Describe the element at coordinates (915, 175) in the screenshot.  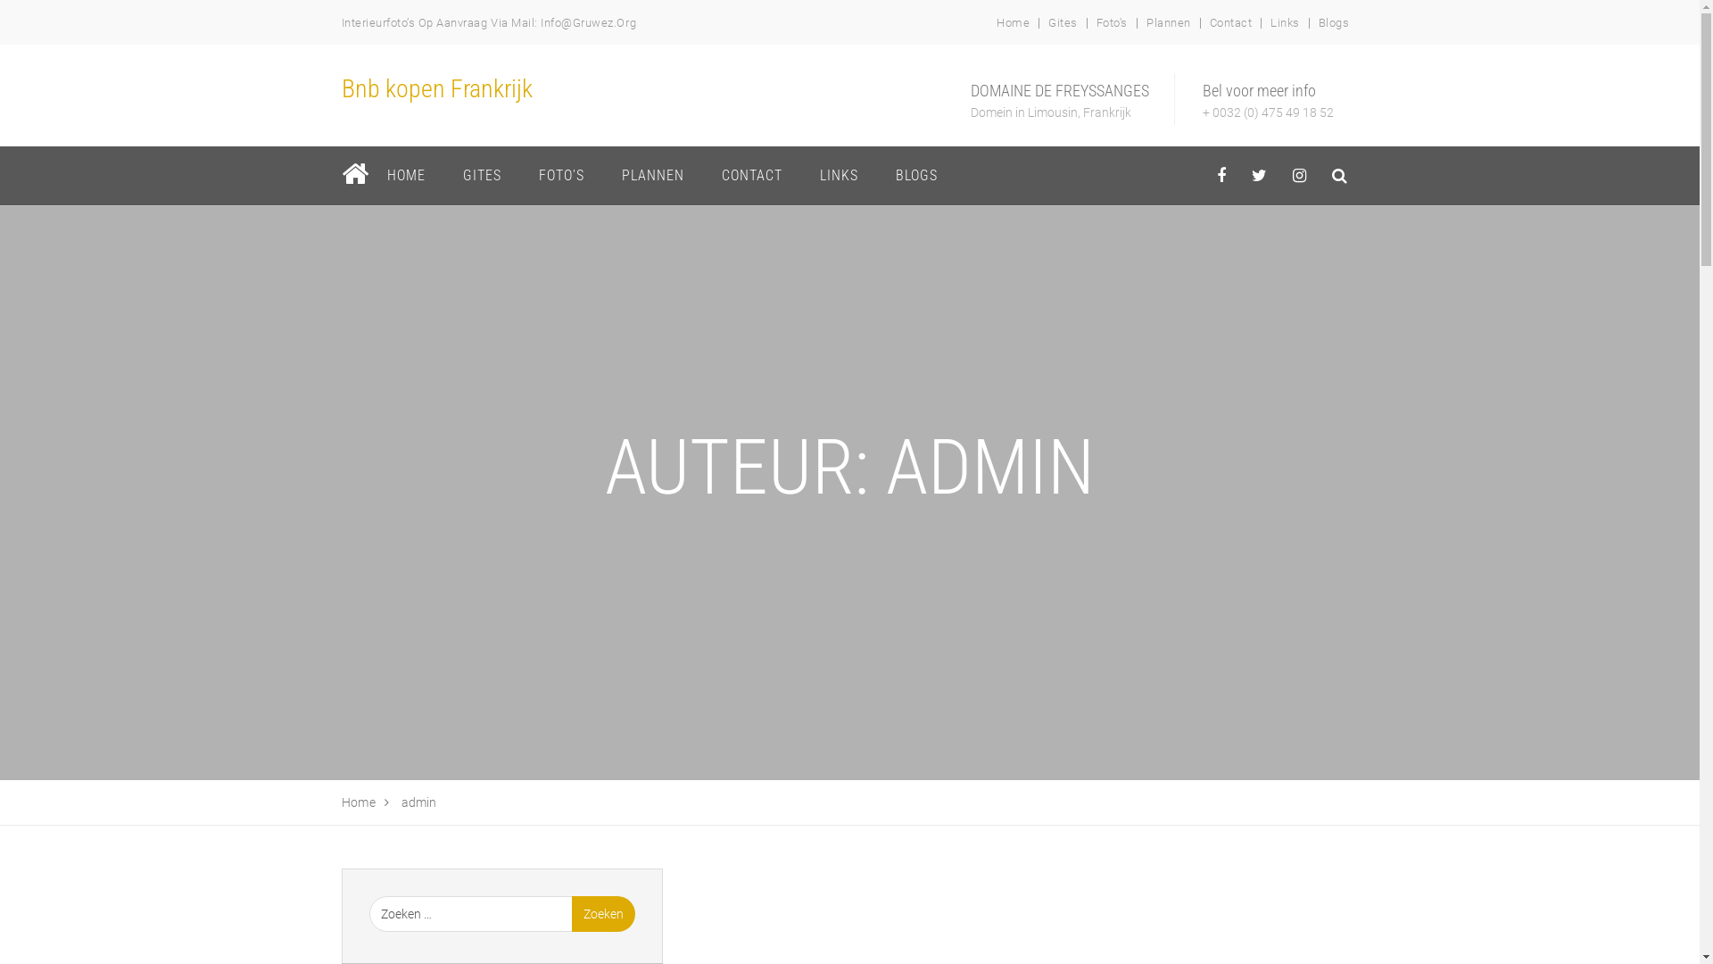
I see `BLOGS` at that location.